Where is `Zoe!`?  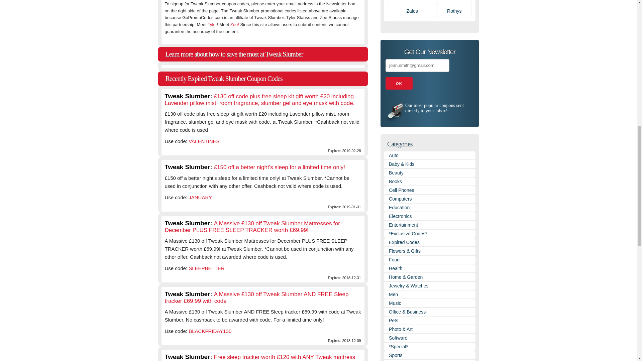 Zoe! is located at coordinates (235, 24).